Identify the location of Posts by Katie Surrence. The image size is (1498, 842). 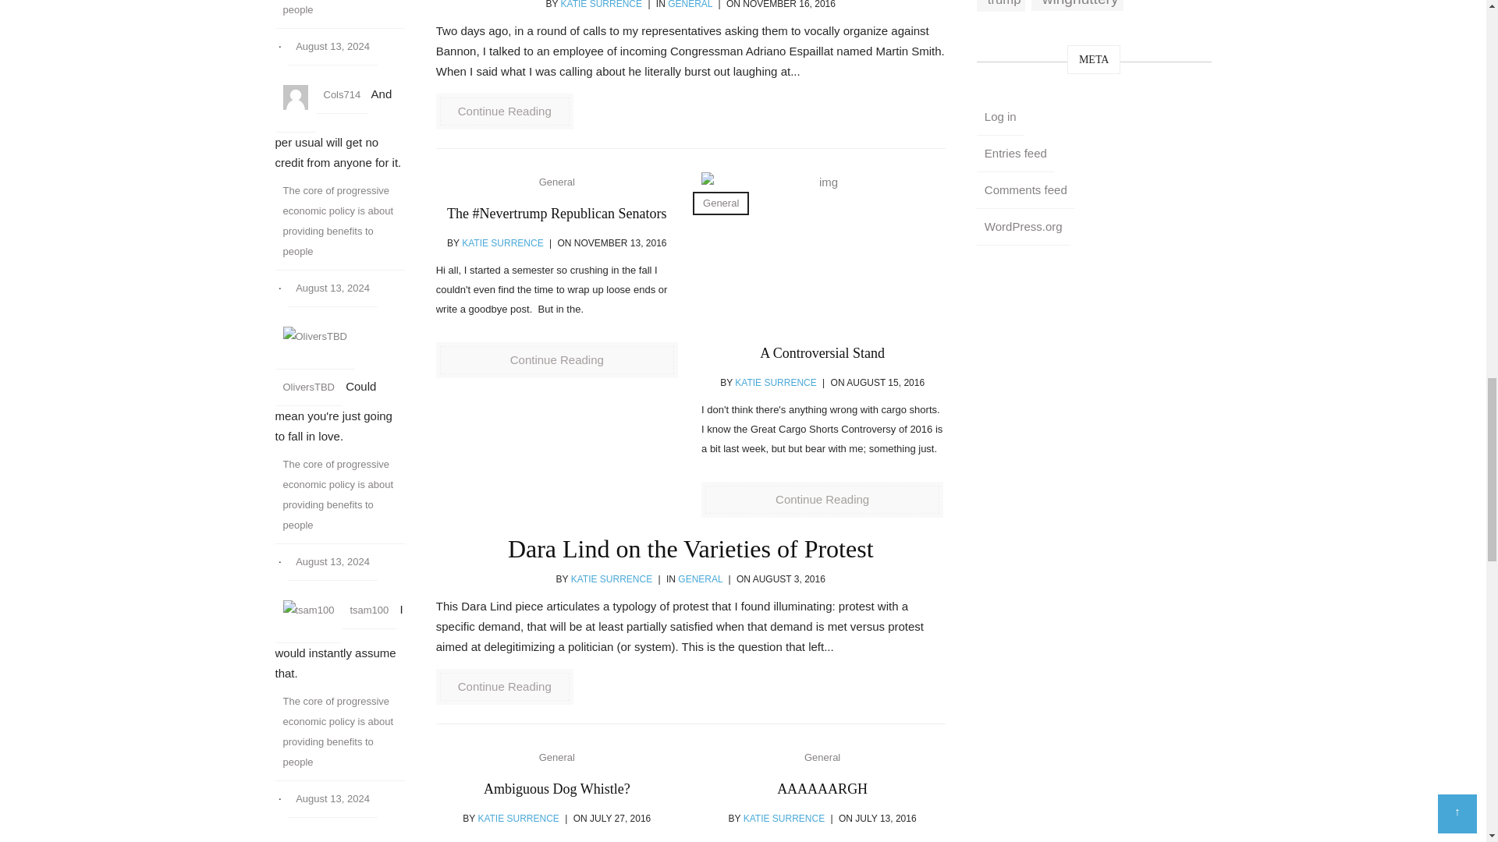
(776, 382).